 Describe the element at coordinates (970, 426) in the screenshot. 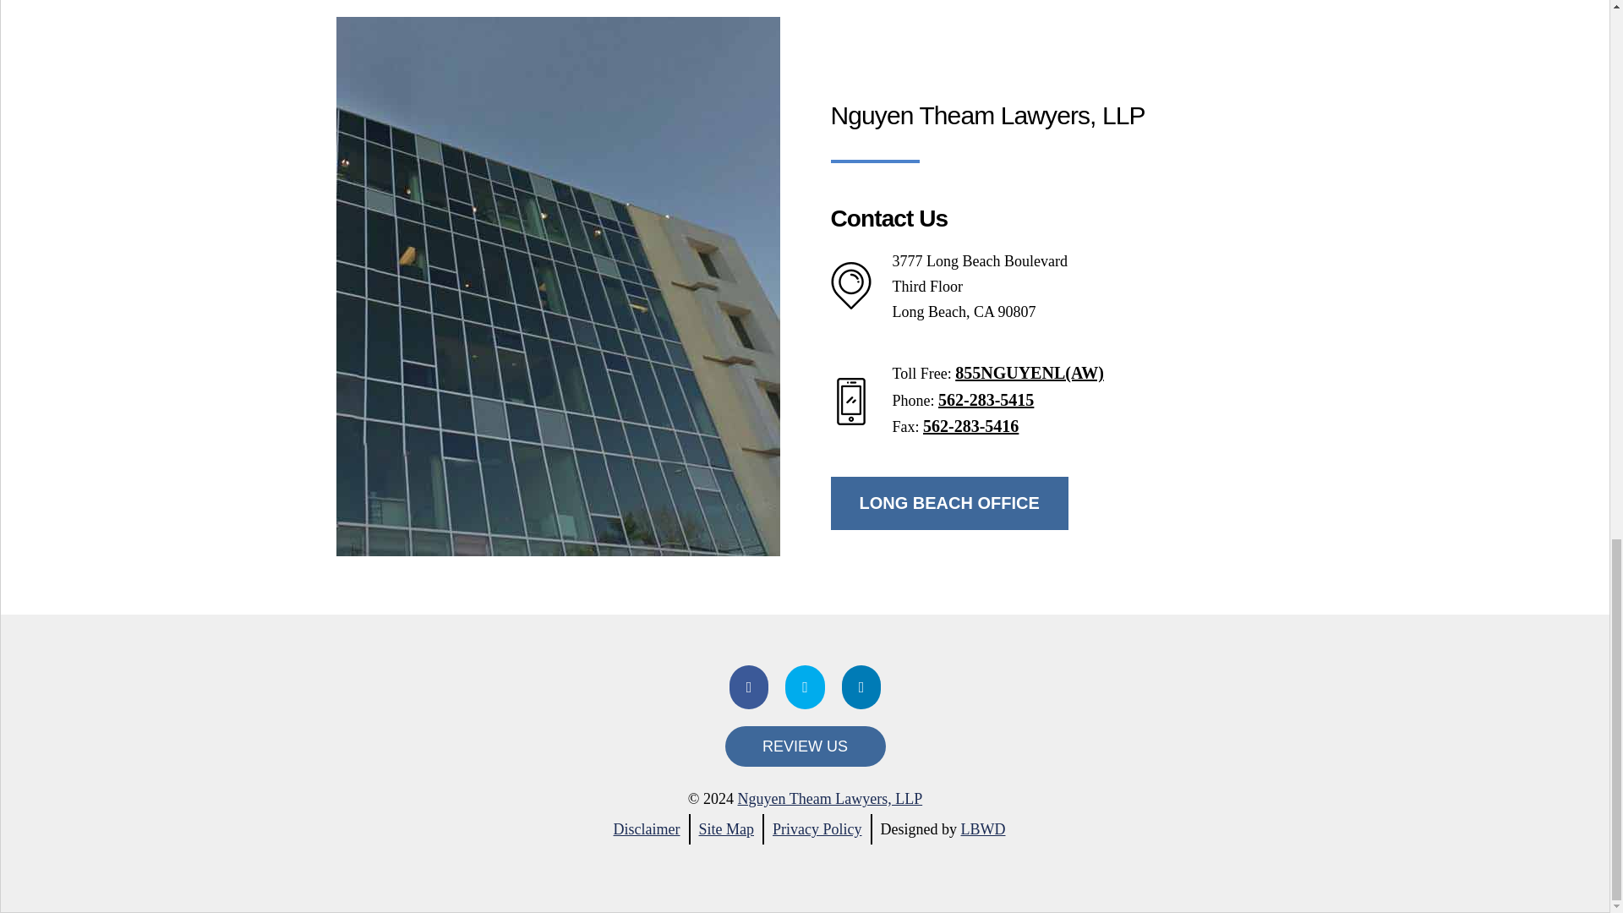

I see `562-283-5416` at that location.